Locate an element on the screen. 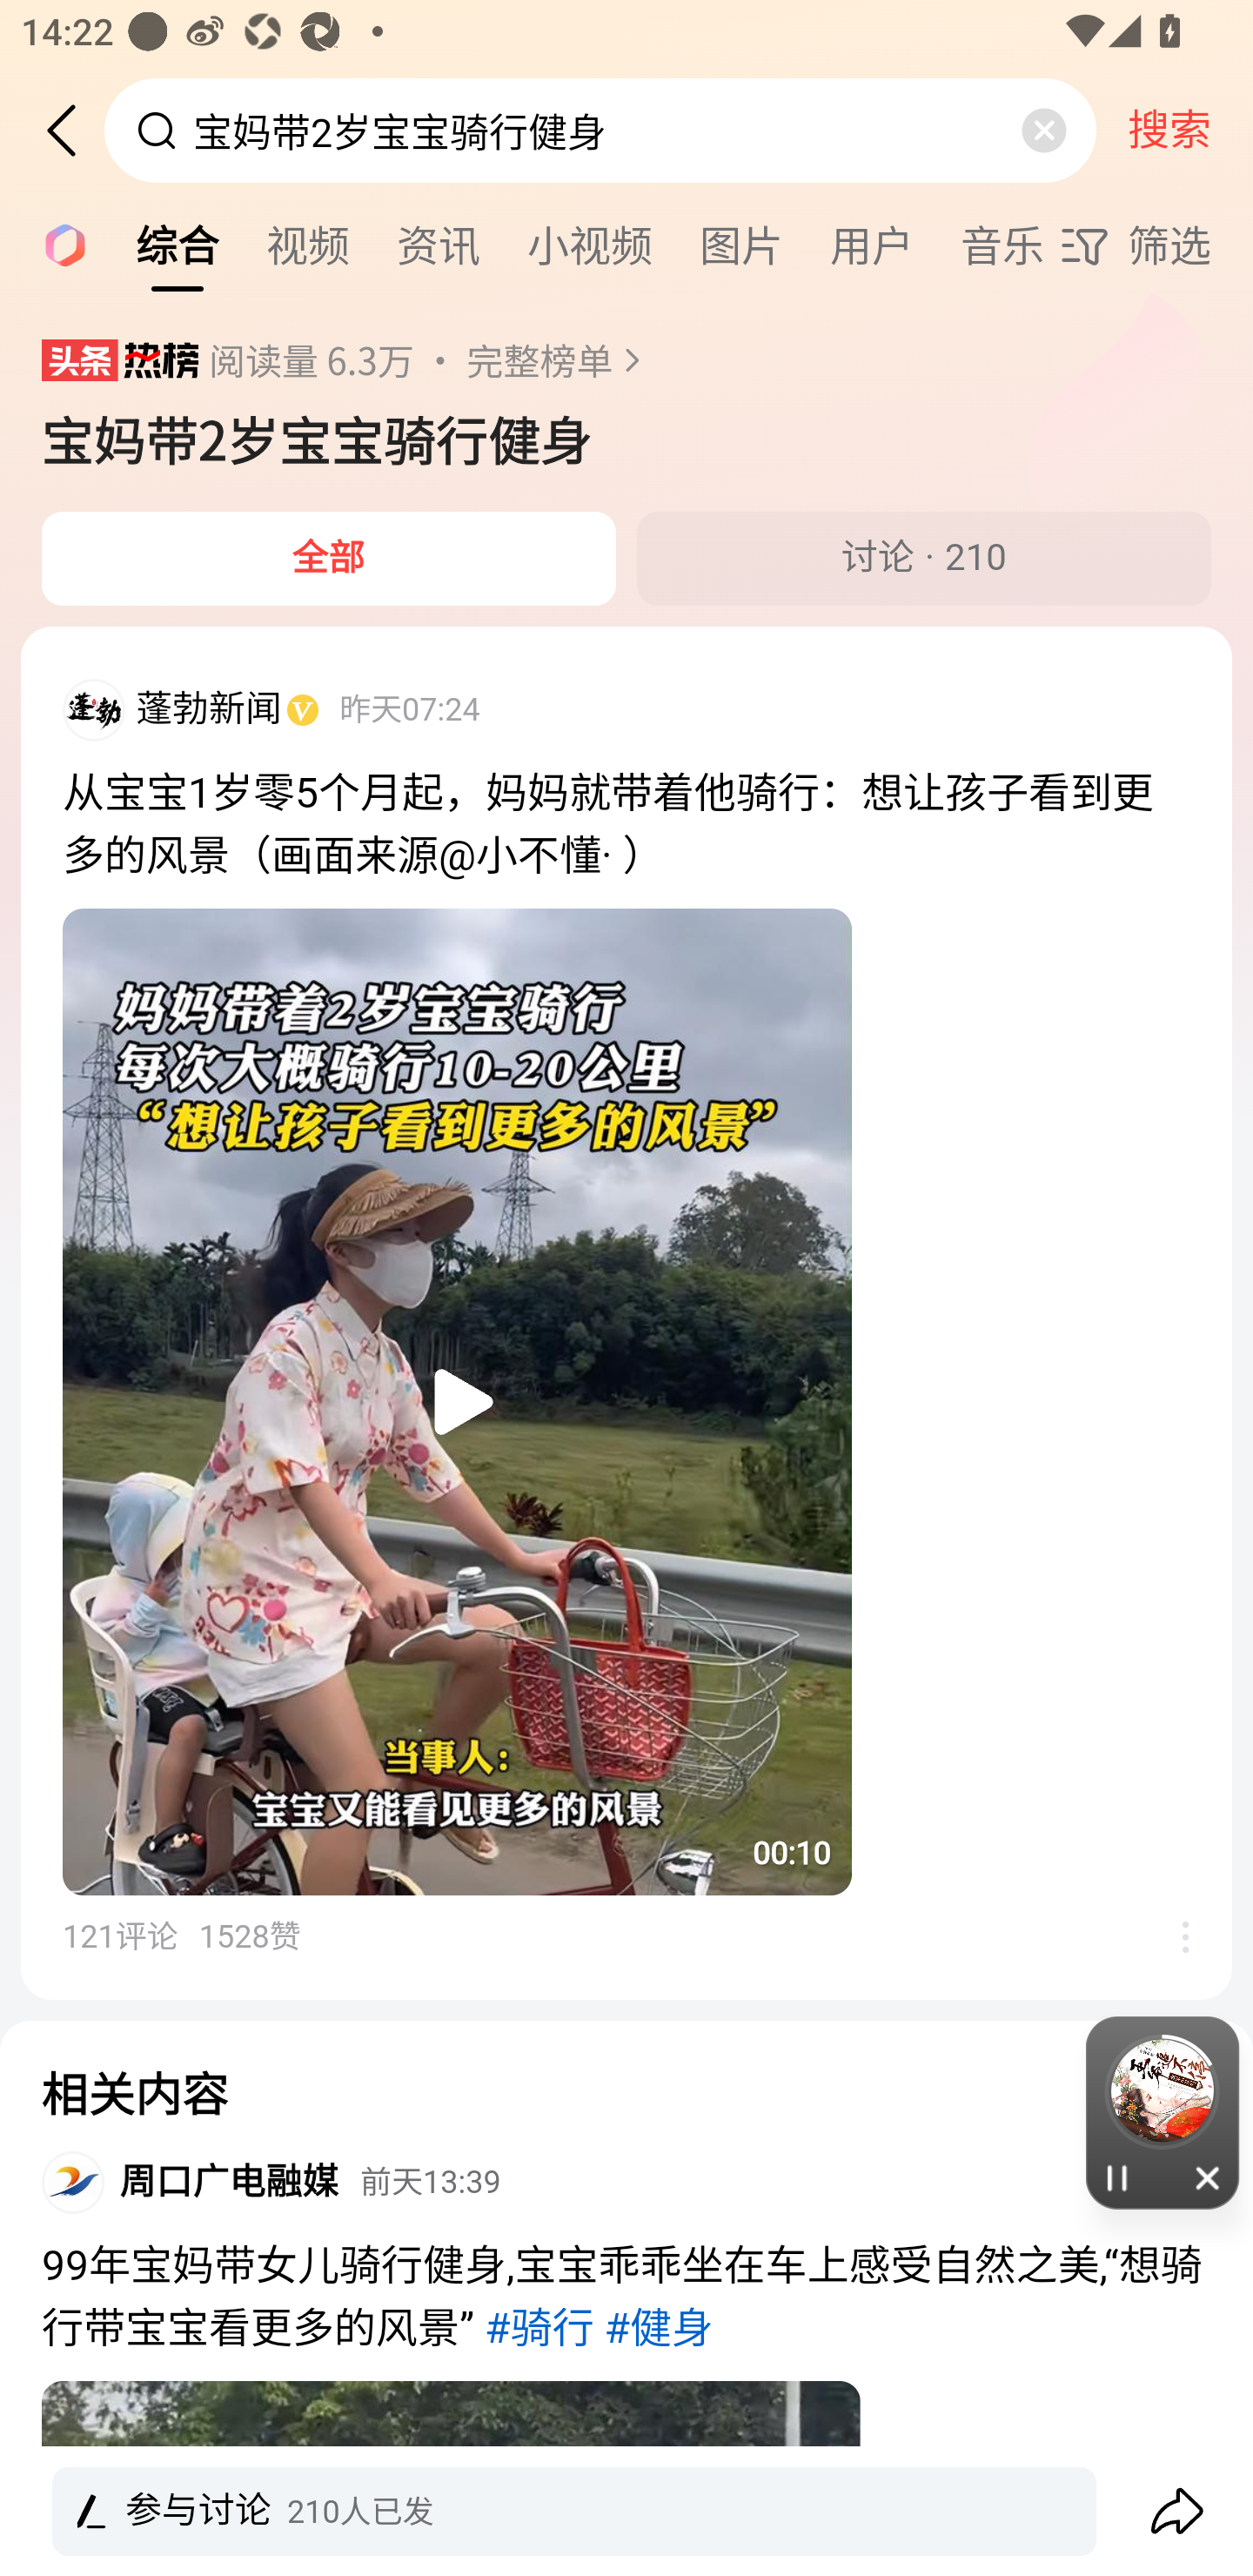 The width and height of the screenshot is (1253, 2576). 音乐 is located at coordinates (1002, 244).